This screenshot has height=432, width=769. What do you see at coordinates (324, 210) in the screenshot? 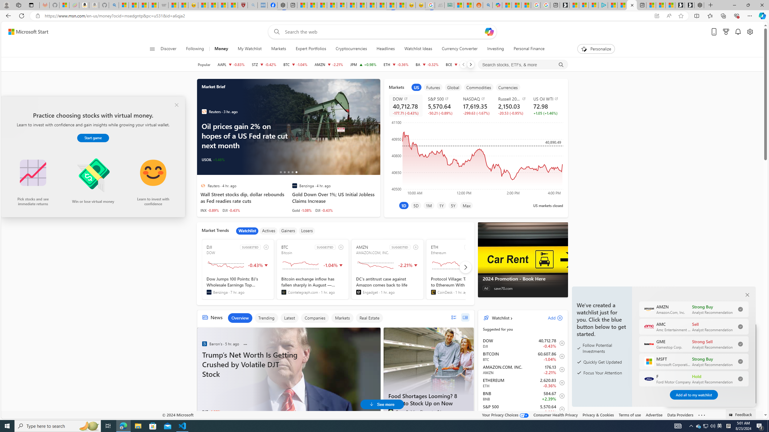
I see `DJI -0.43%` at bounding box center [324, 210].